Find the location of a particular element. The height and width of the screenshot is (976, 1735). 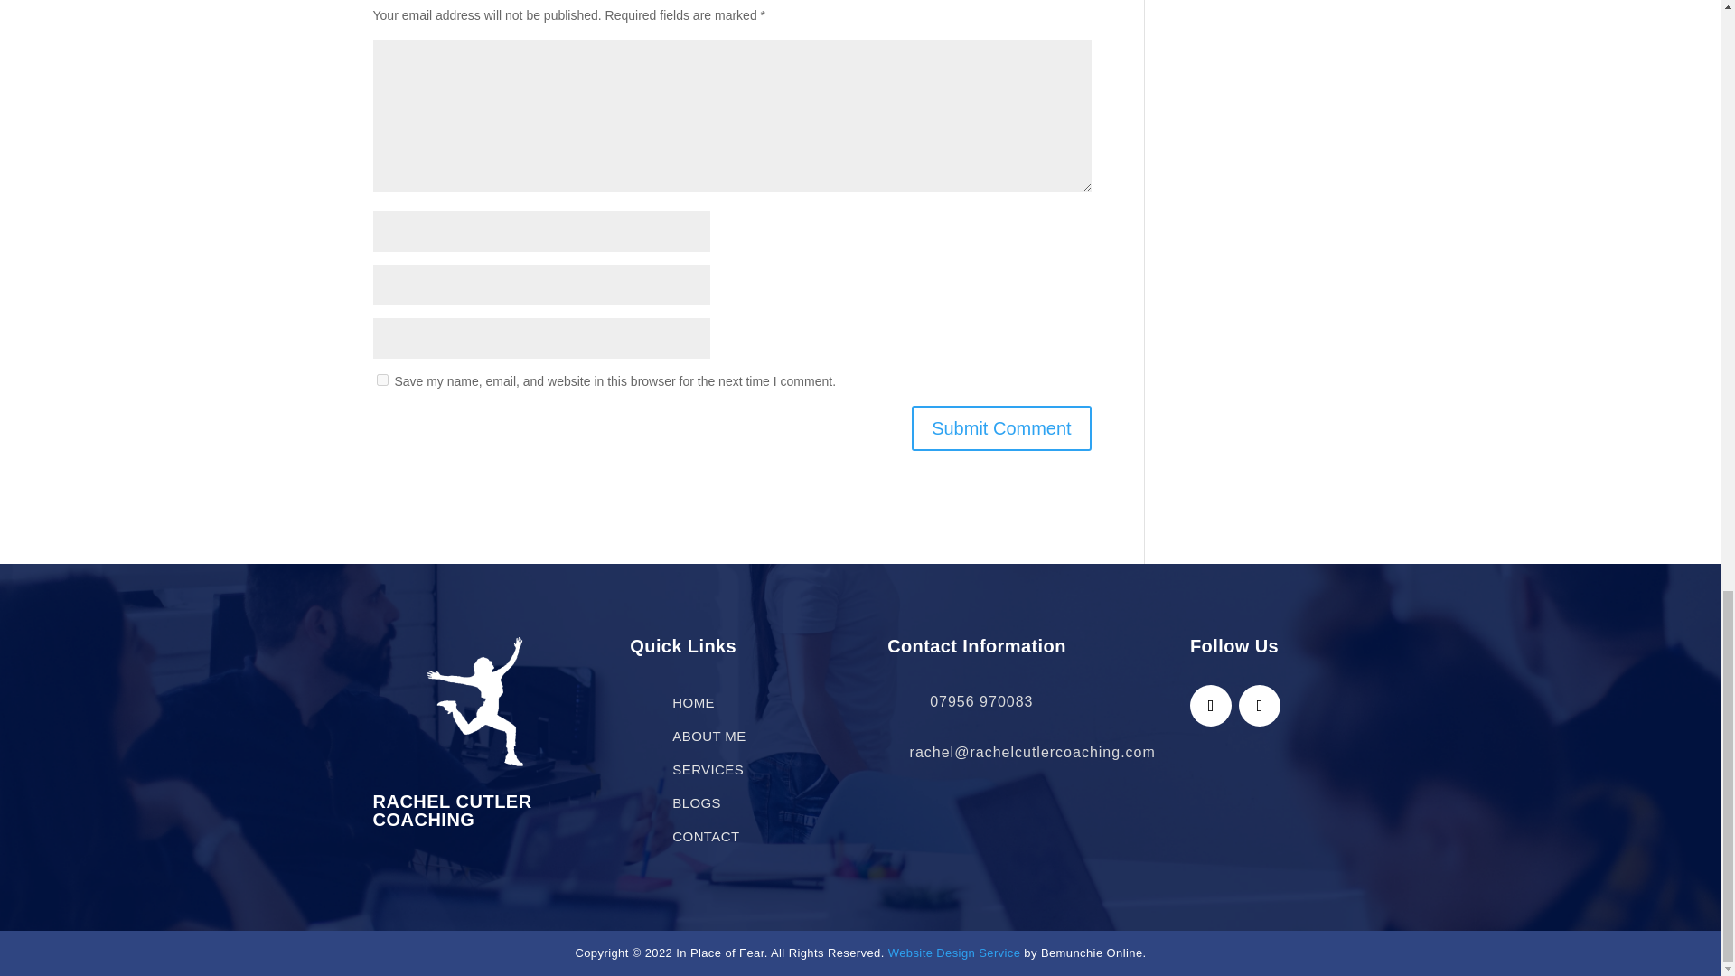

Follow on LinkedIn is located at coordinates (1259, 705).